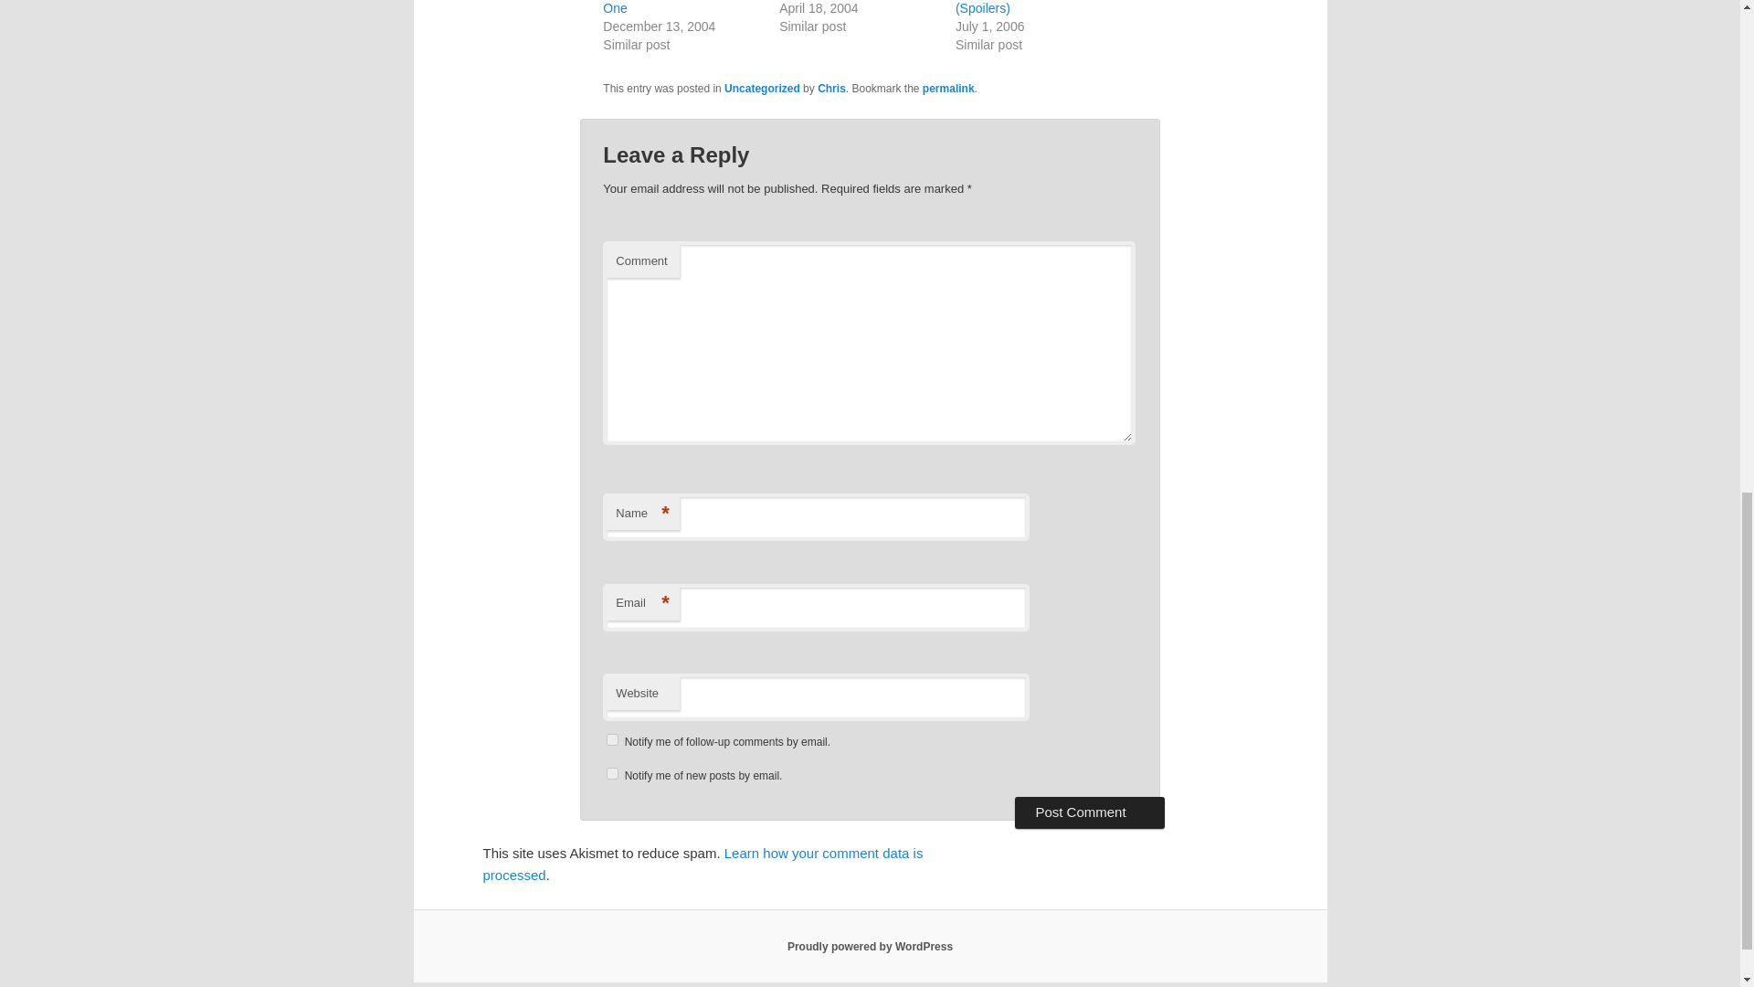 The width and height of the screenshot is (1754, 987). Describe the element at coordinates (612, 773) in the screenshot. I see `subscribe` at that location.